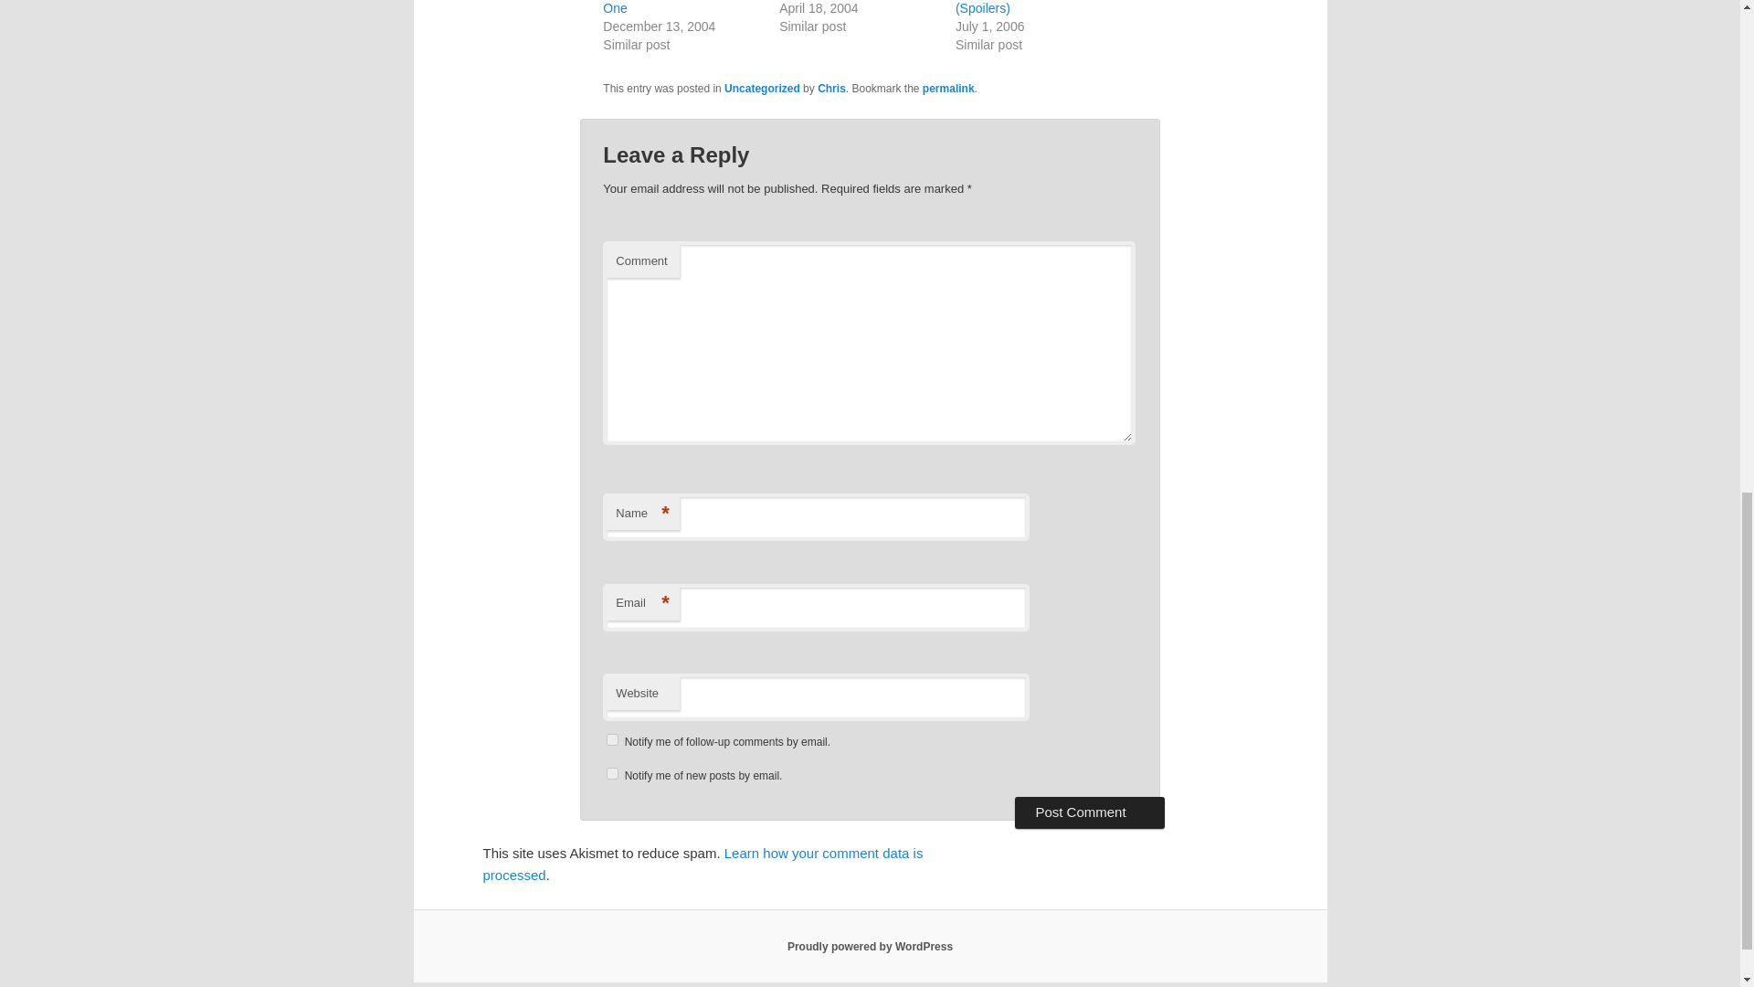 The width and height of the screenshot is (1754, 987). Describe the element at coordinates (612, 773) in the screenshot. I see `subscribe` at that location.